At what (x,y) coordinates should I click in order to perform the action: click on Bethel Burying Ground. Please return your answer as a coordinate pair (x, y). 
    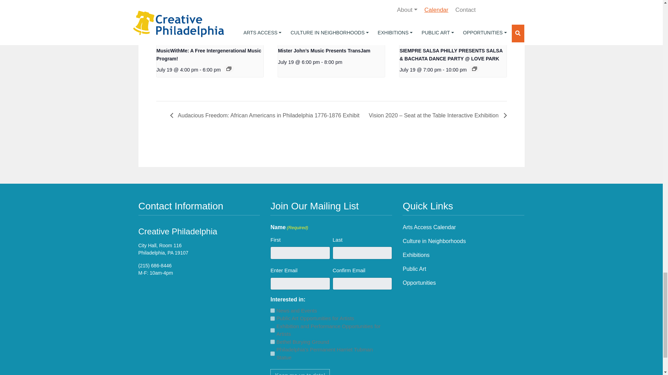
    Looking at the image, I should click on (272, 342).